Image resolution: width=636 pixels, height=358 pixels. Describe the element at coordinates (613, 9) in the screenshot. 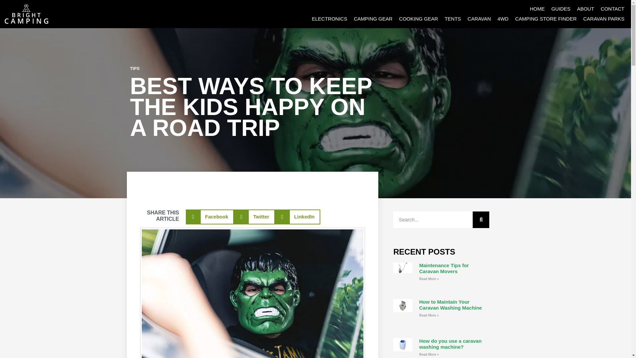

I see `CONTACT` at that location.